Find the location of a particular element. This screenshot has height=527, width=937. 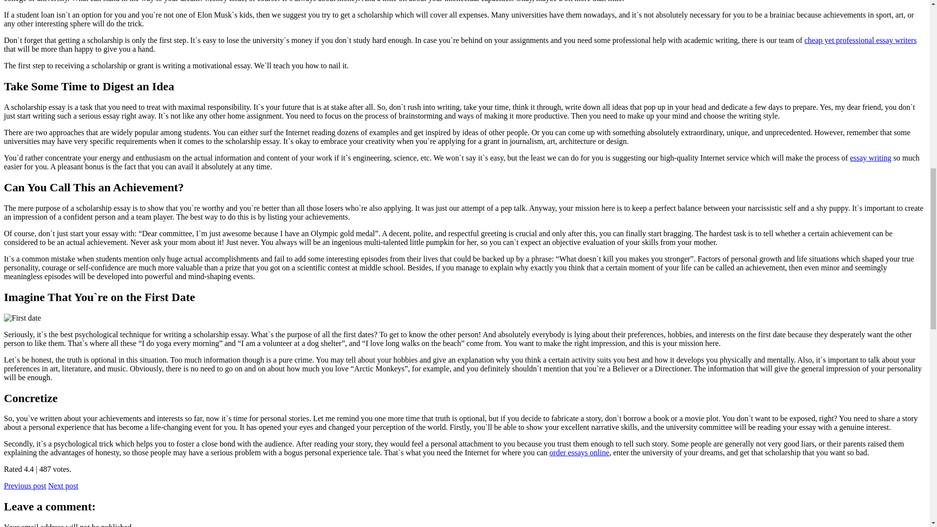

cheap yet professional essay writers is located at coordinates (860, 40).